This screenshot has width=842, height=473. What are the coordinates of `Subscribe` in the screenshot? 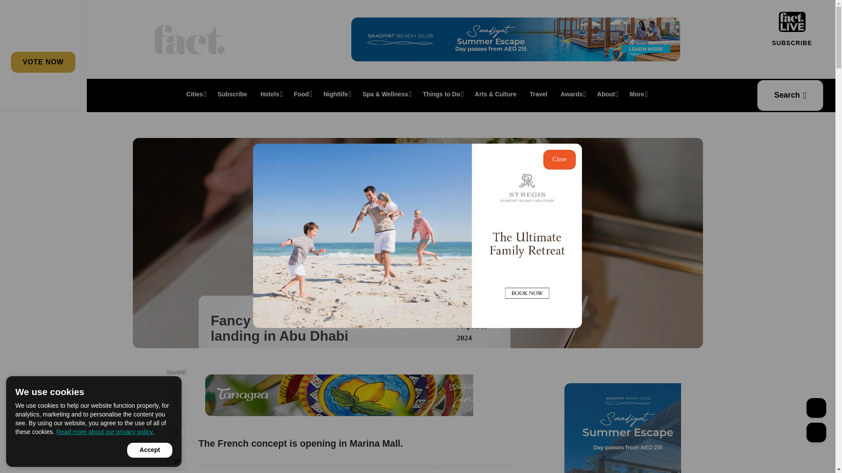 It's located at (232, 94).